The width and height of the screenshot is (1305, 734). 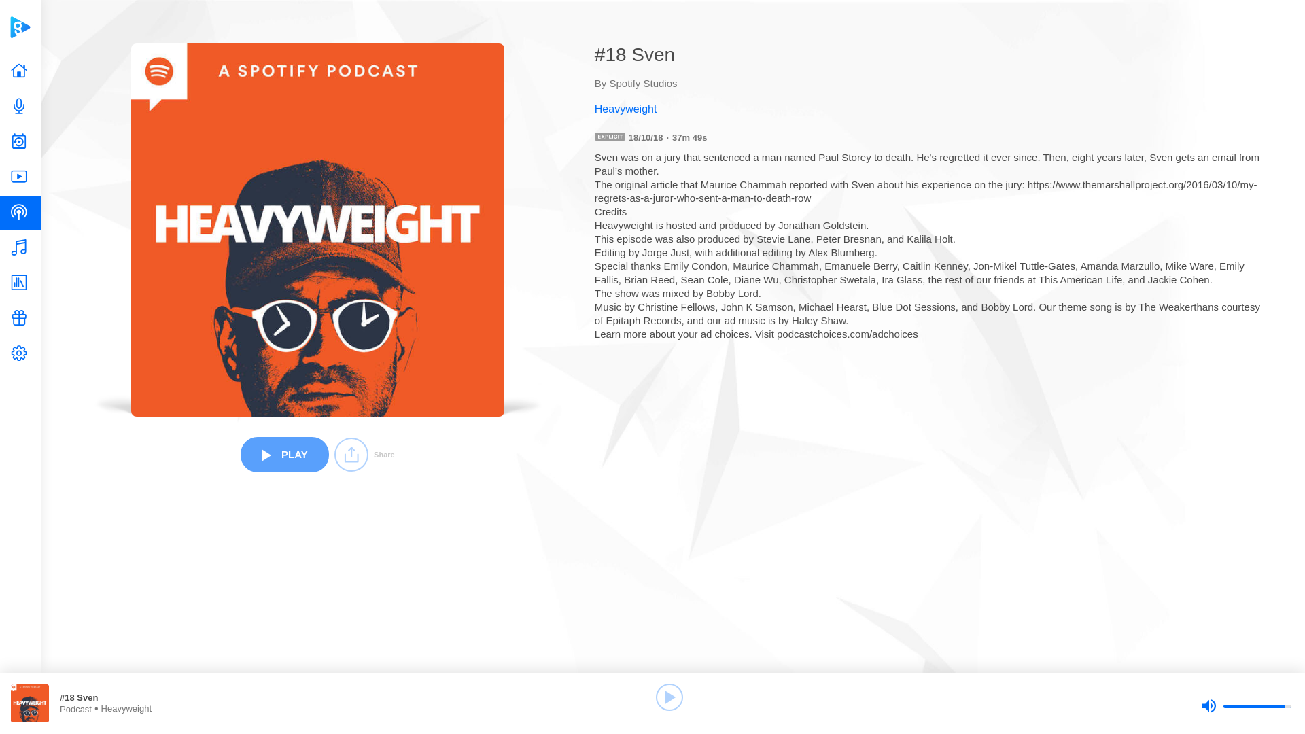 I want to click on Share, so click(x=364, y=454).